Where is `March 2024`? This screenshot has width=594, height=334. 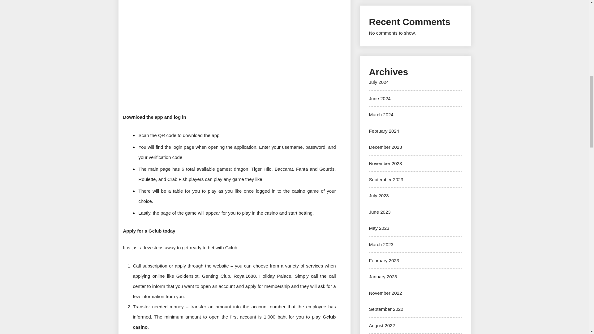
March 2024 is located at coordinates (381, 114).